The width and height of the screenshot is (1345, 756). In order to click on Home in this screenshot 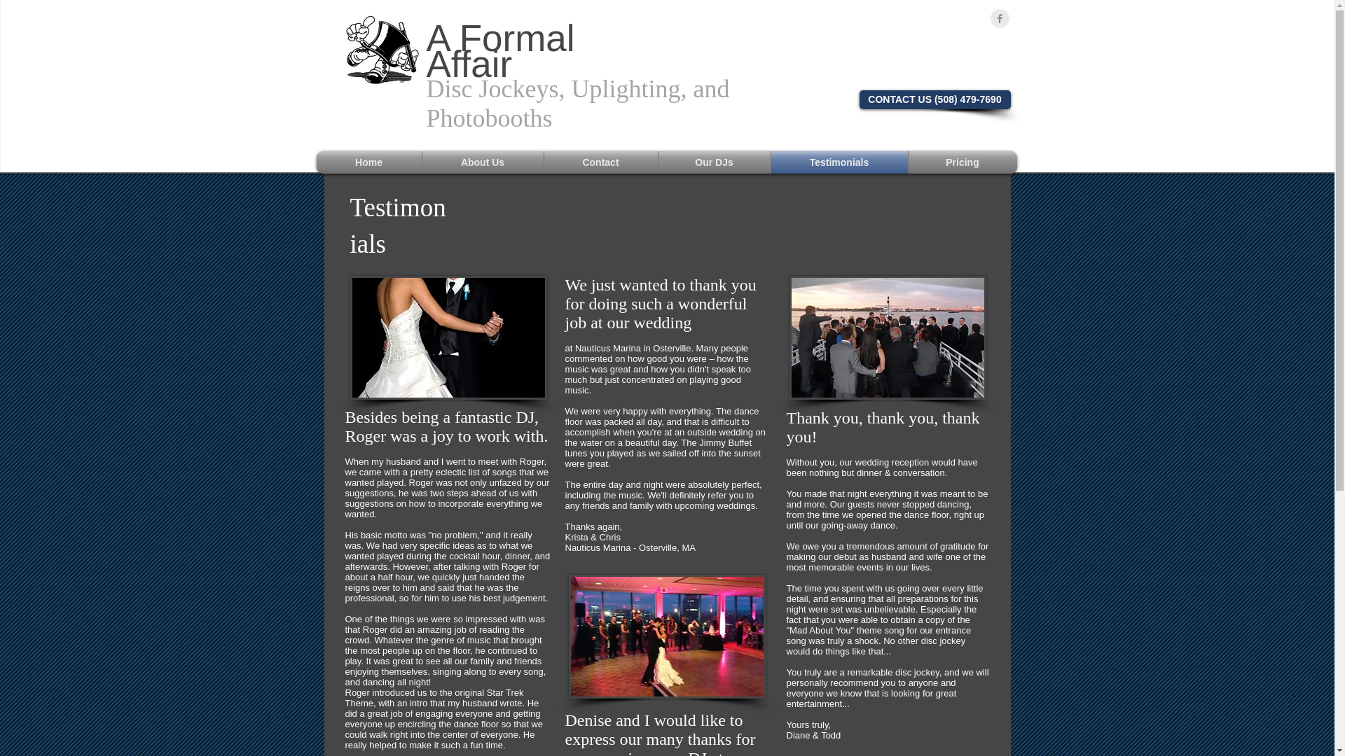, I will do `click(368, 162)`.